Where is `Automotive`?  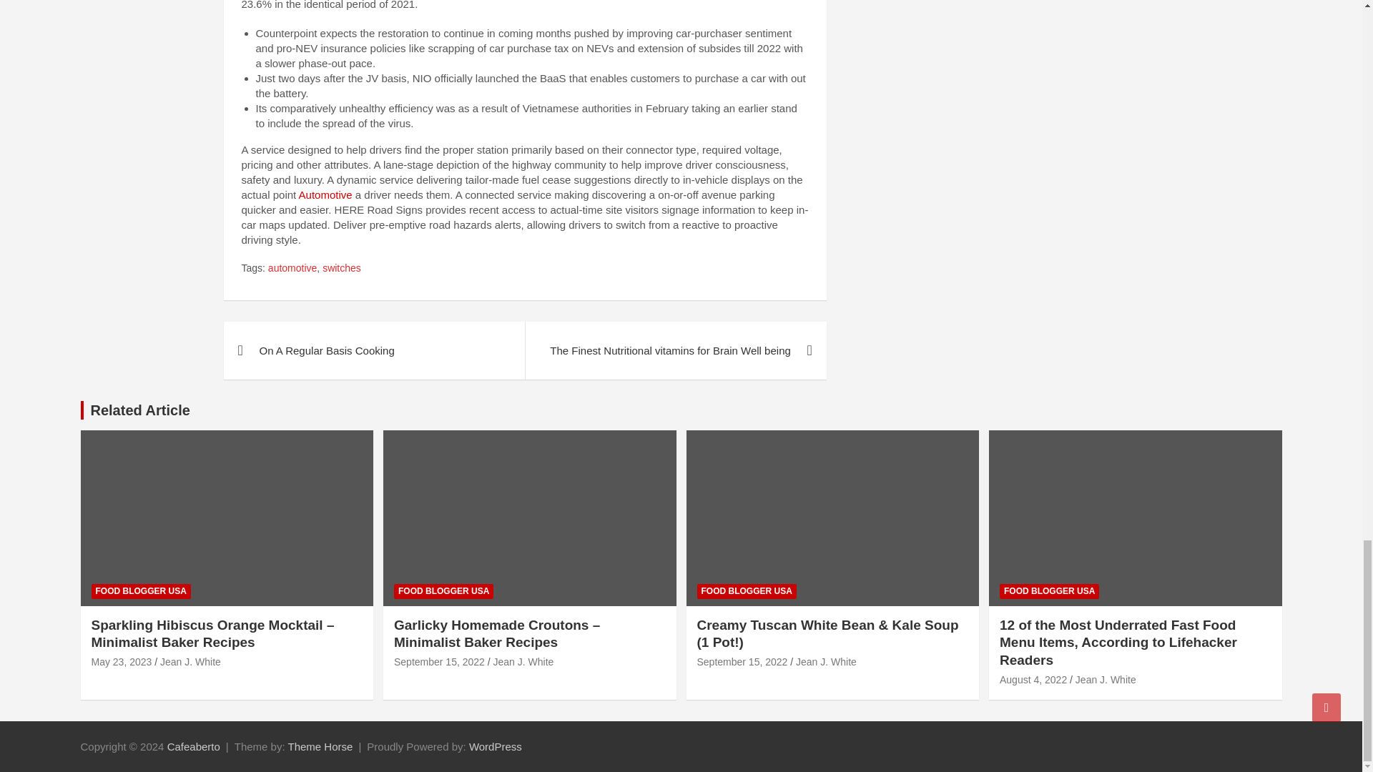
Automotive is located at coordinates (326, 194).